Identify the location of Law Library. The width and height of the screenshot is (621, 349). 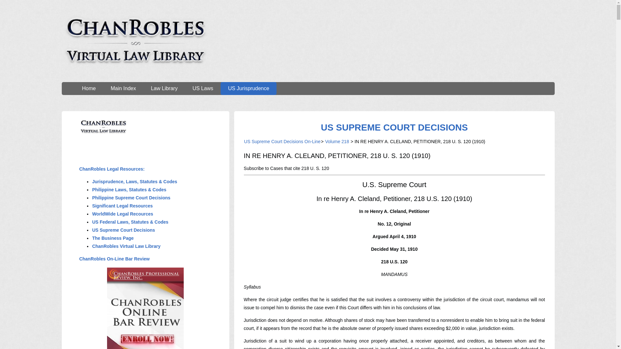
(164, 88).